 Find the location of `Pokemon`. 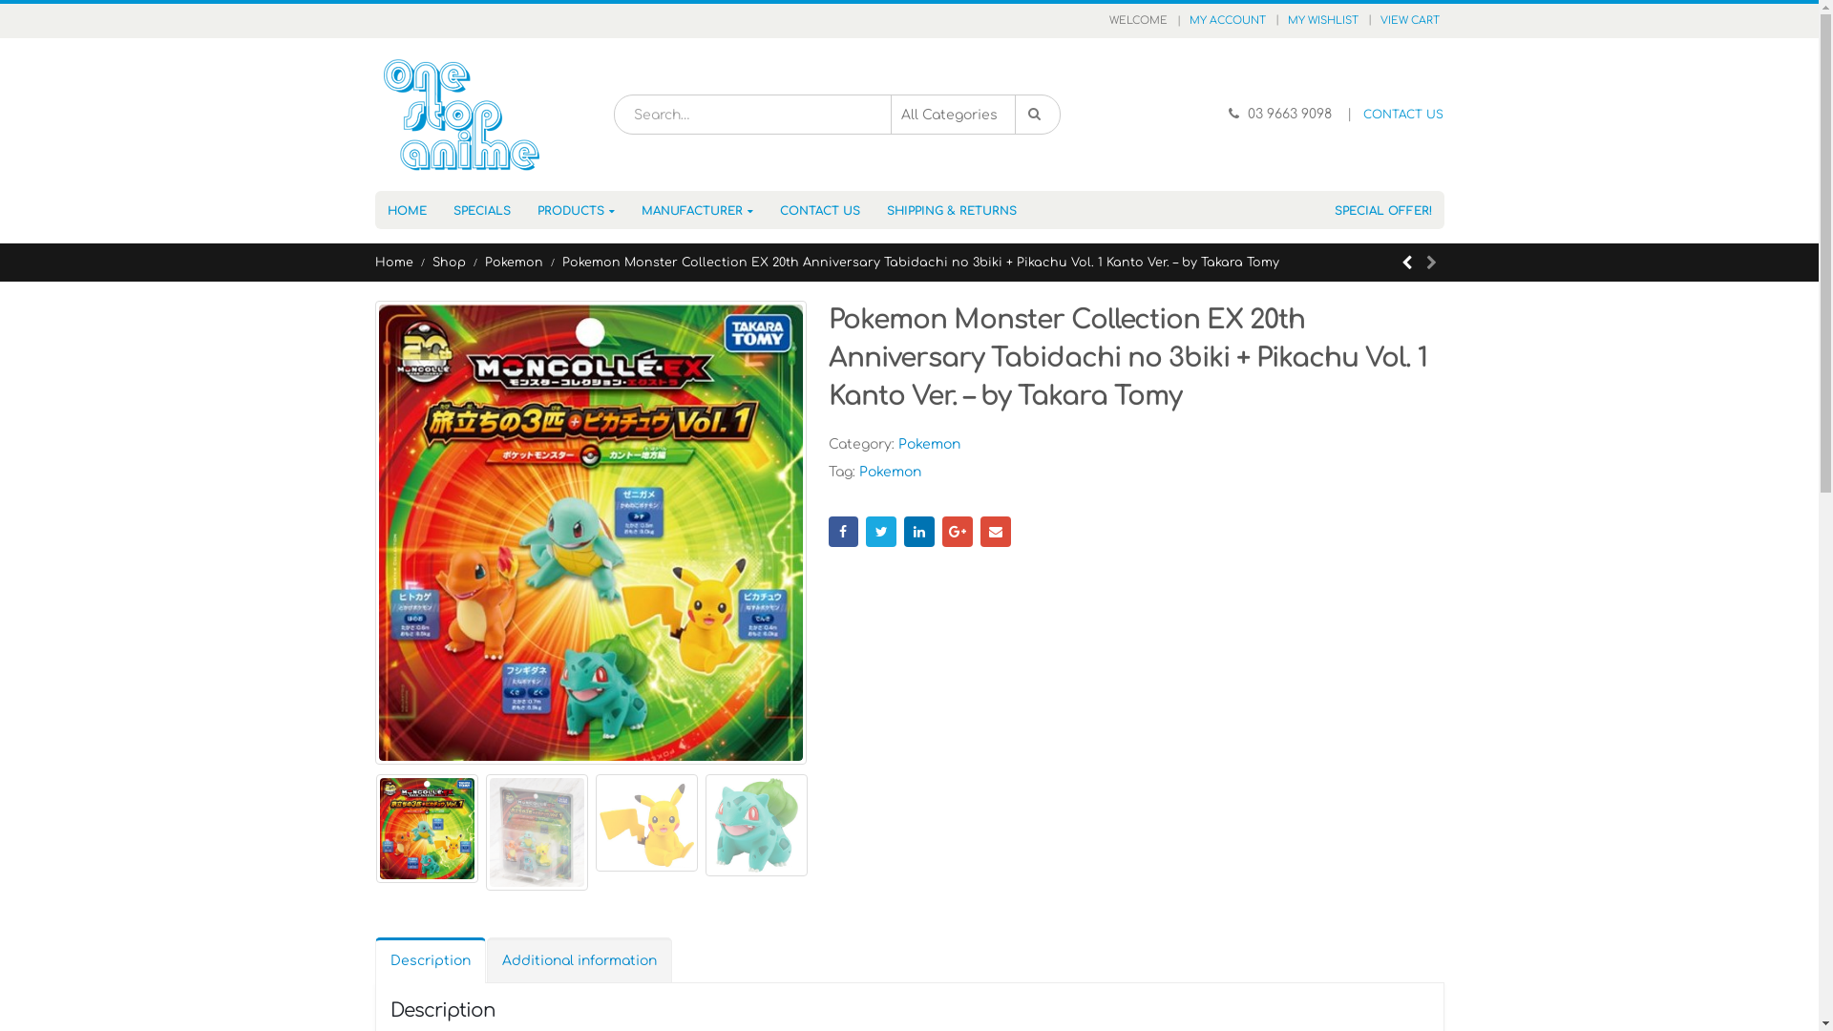

Pokemon is located at coordinates (514, 263).